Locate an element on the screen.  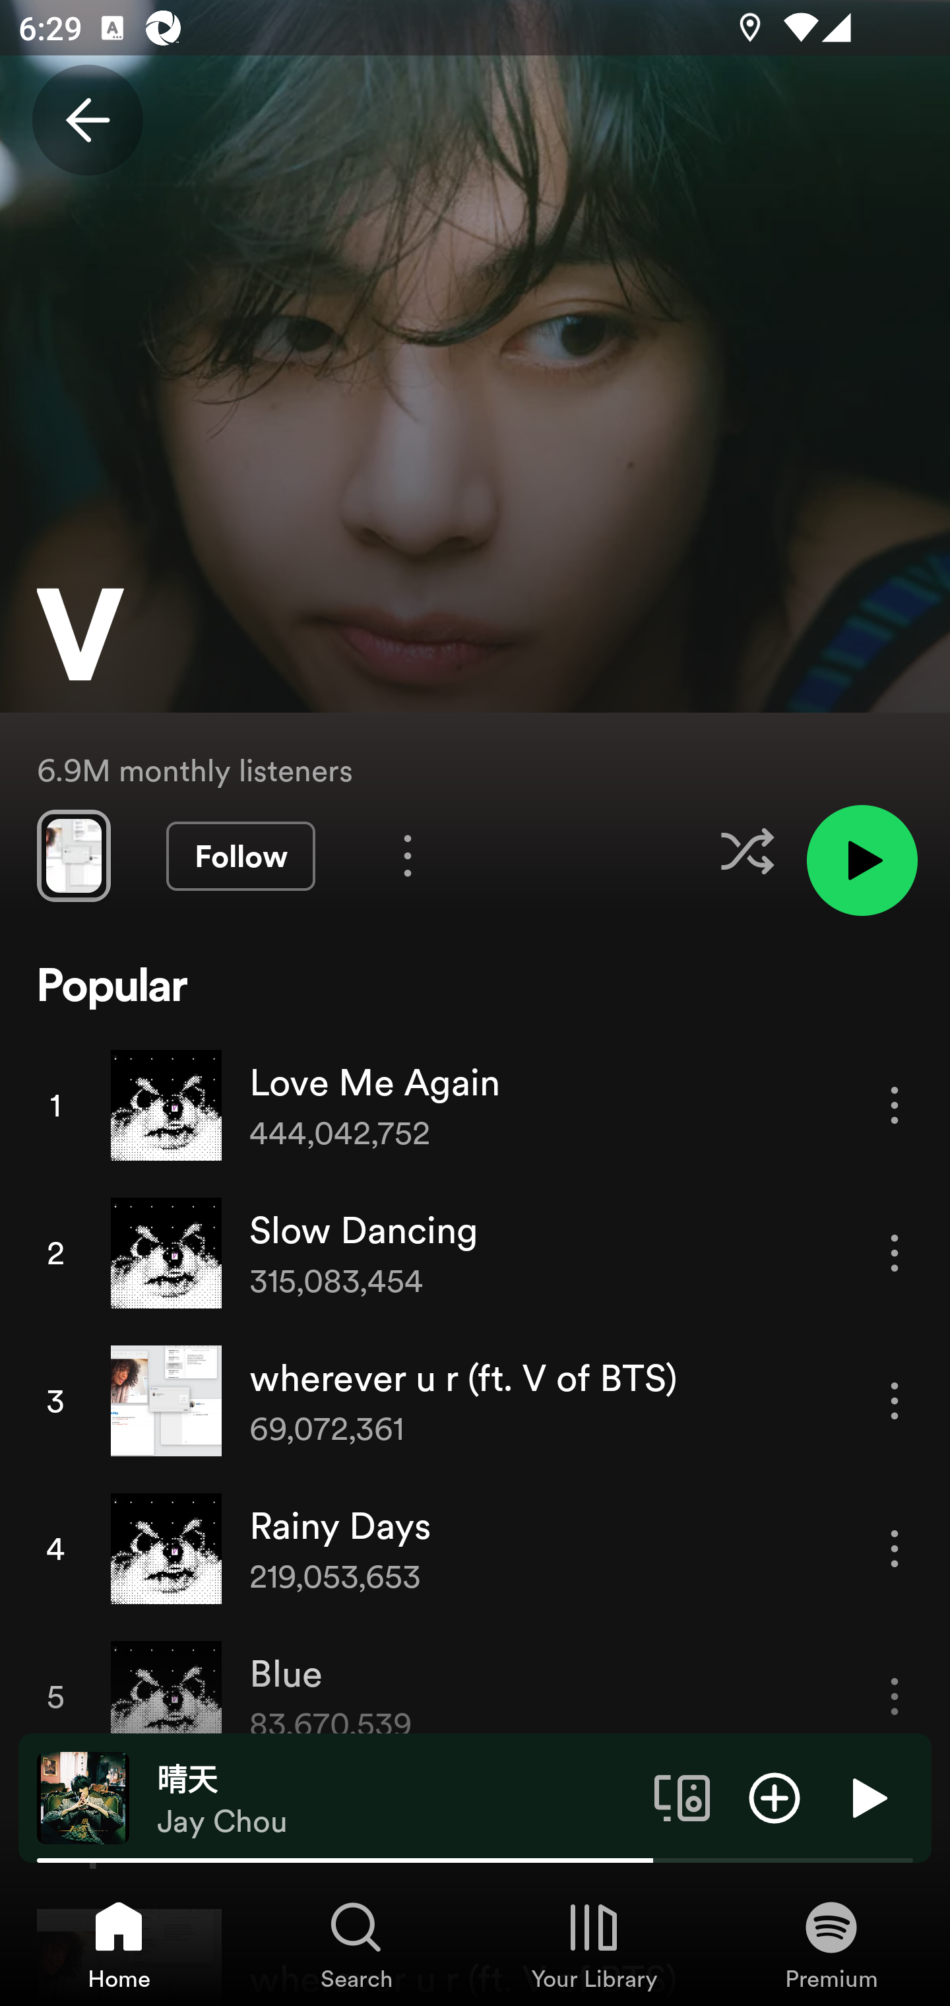
Home, Tab 1 of 4 Home Home is located at coordinates (119, 1944).